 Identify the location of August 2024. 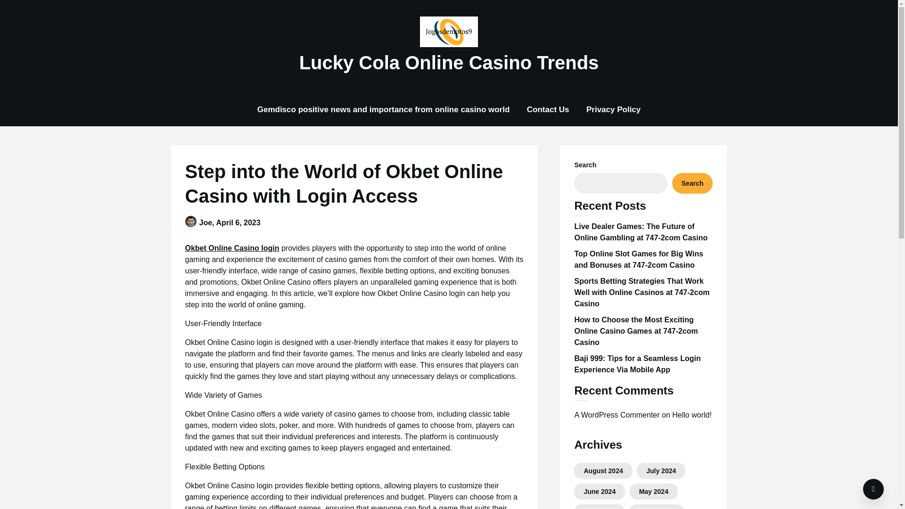
(603, 470).